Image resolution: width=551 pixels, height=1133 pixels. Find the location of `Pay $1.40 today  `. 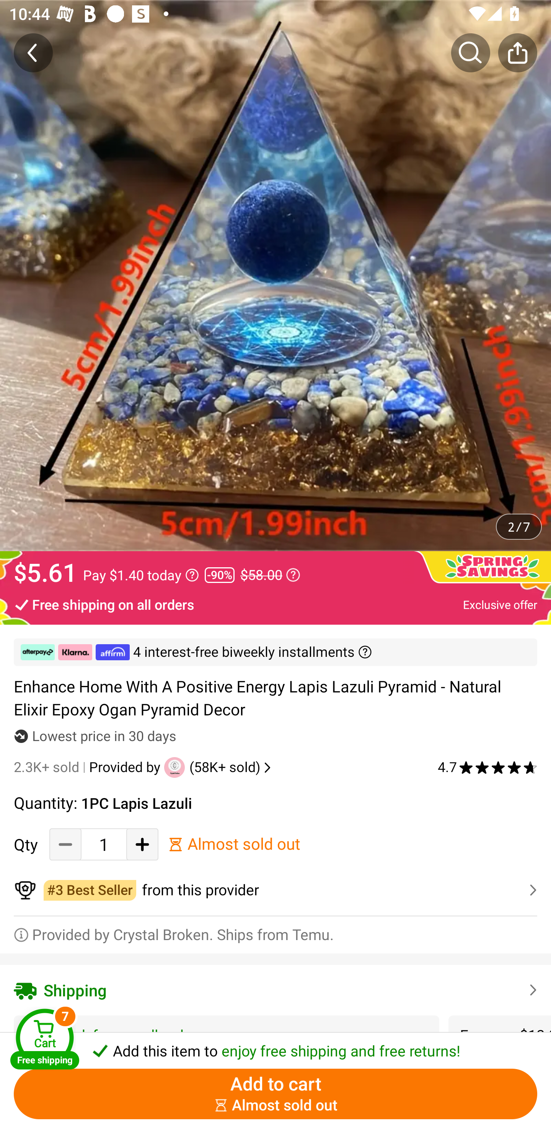

Pay $1.40 today   is located at coordinates (141, 575).